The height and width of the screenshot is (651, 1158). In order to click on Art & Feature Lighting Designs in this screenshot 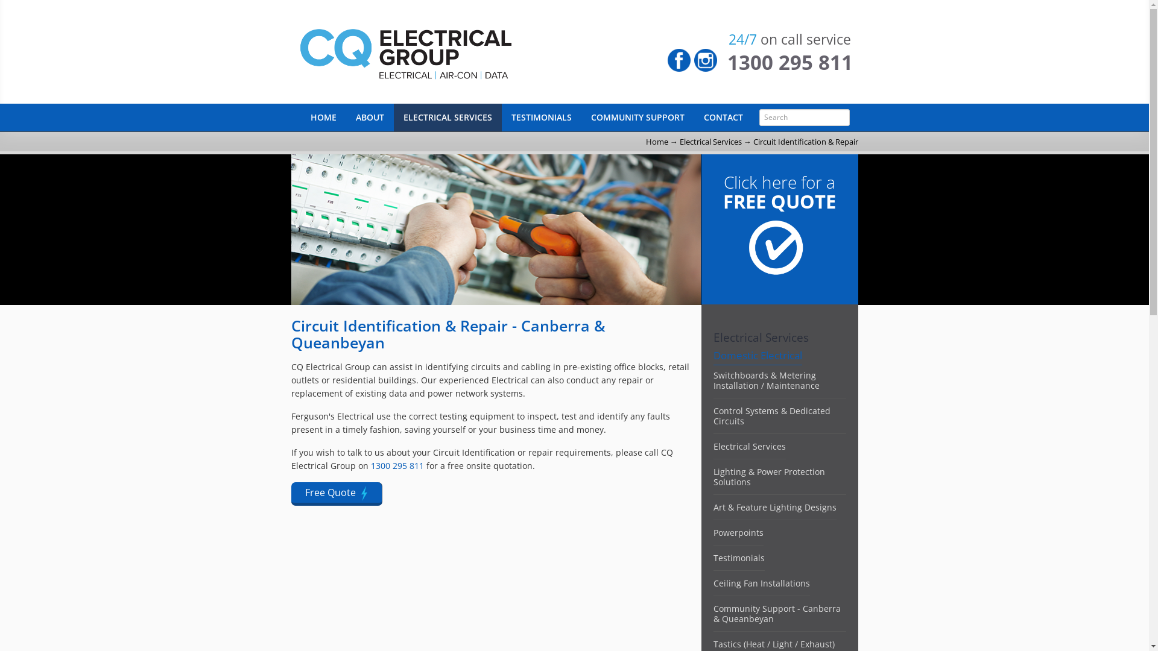, I will do `click(774, 508)`.